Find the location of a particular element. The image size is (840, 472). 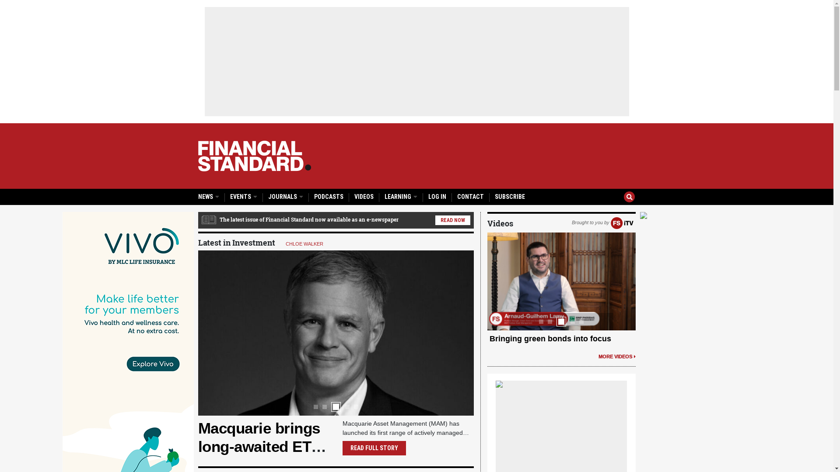

Advertisement is located at coordinates (417, 62).